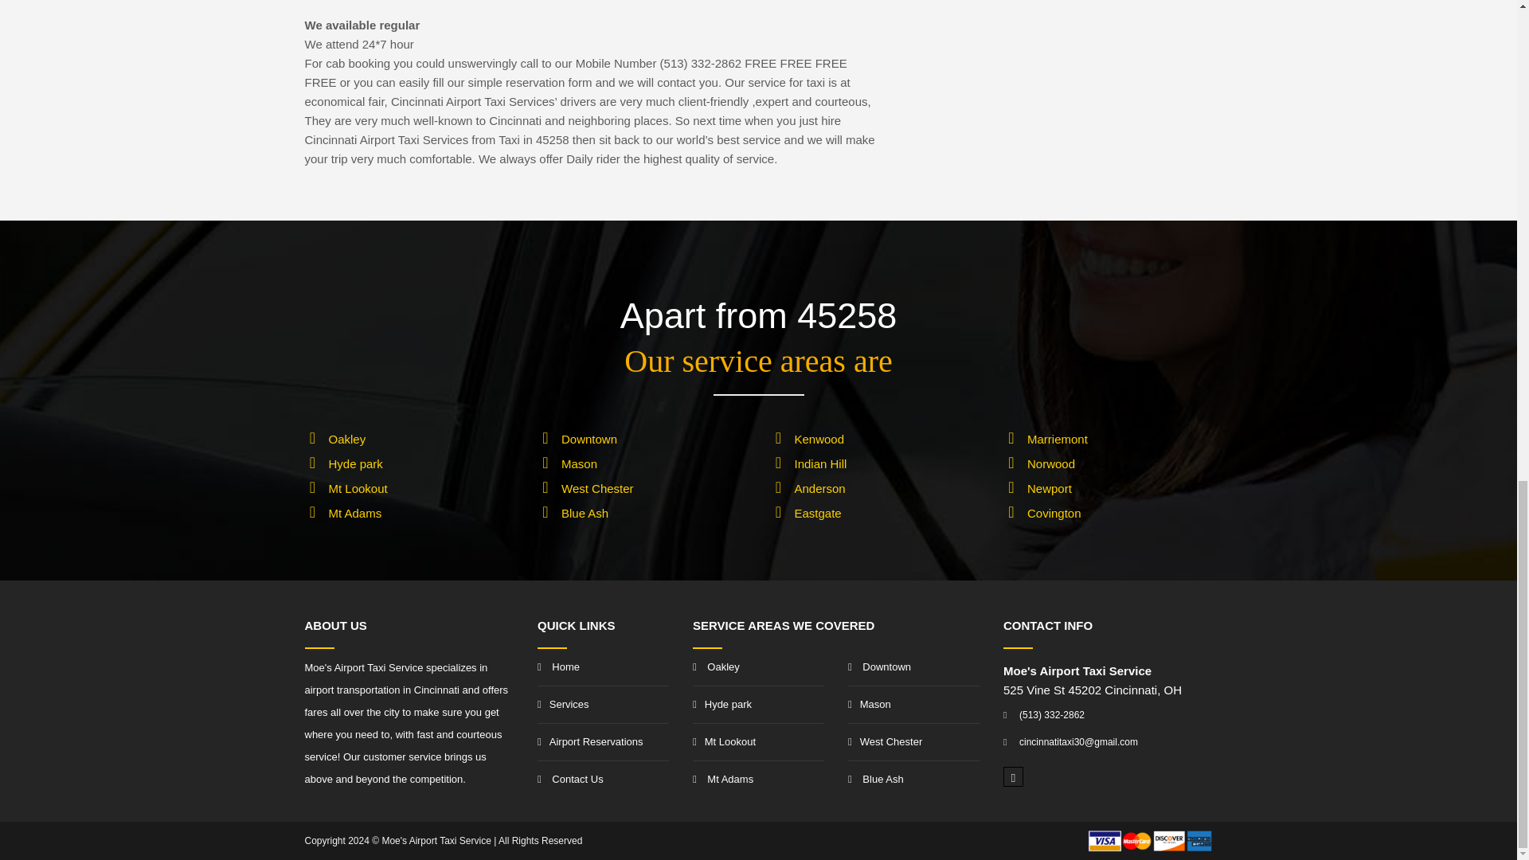 The height and width of the screenshot is (860, 1529). I want to click on Mason, so click(579, 463).